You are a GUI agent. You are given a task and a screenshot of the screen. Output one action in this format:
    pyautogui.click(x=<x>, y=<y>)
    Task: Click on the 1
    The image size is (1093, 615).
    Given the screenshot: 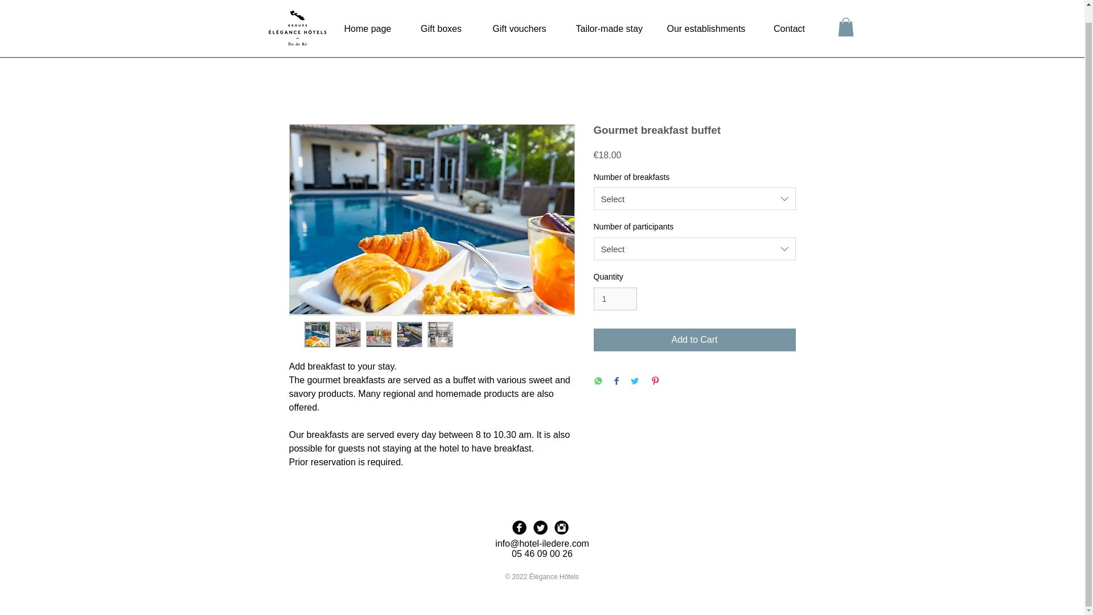 What is the action you would take?
    pyautogui.click(x=615, y=300)
    